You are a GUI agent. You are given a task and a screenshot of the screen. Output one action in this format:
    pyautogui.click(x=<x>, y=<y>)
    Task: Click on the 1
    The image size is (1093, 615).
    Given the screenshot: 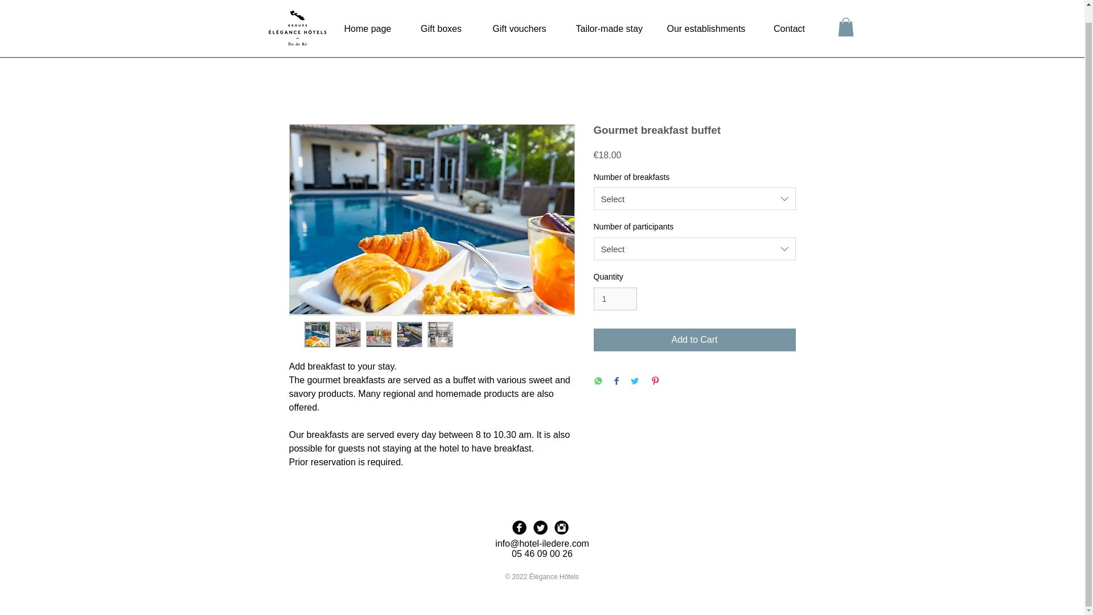 What is the action you would take?
    pyautogui.click(x=615, y=300)
    